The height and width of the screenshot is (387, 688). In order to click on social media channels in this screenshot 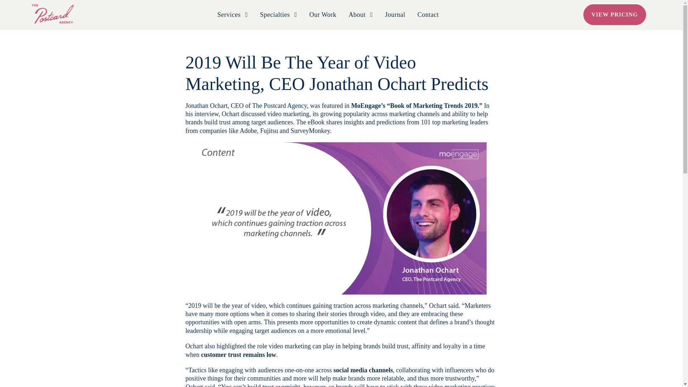, I will do `click(363, 370)`.